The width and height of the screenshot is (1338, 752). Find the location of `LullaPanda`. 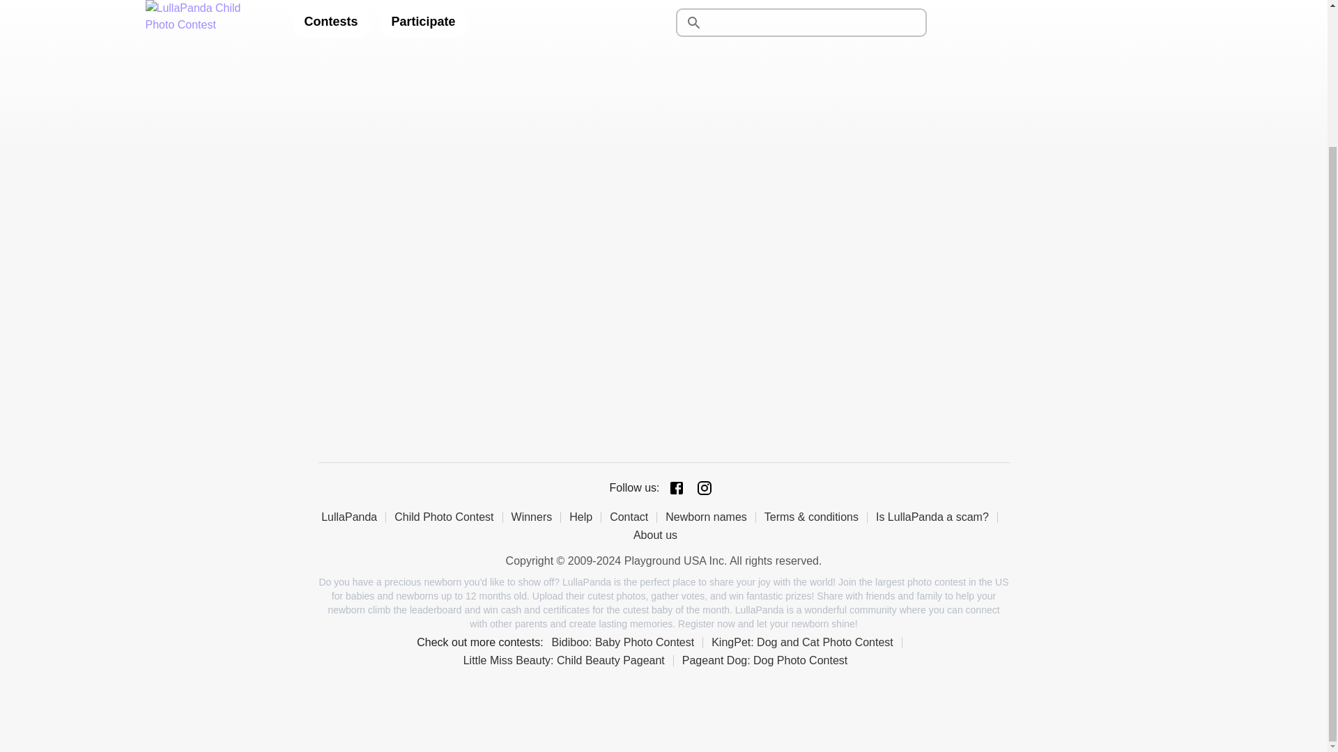

LullaPanda is located at coordinates (353, 517).